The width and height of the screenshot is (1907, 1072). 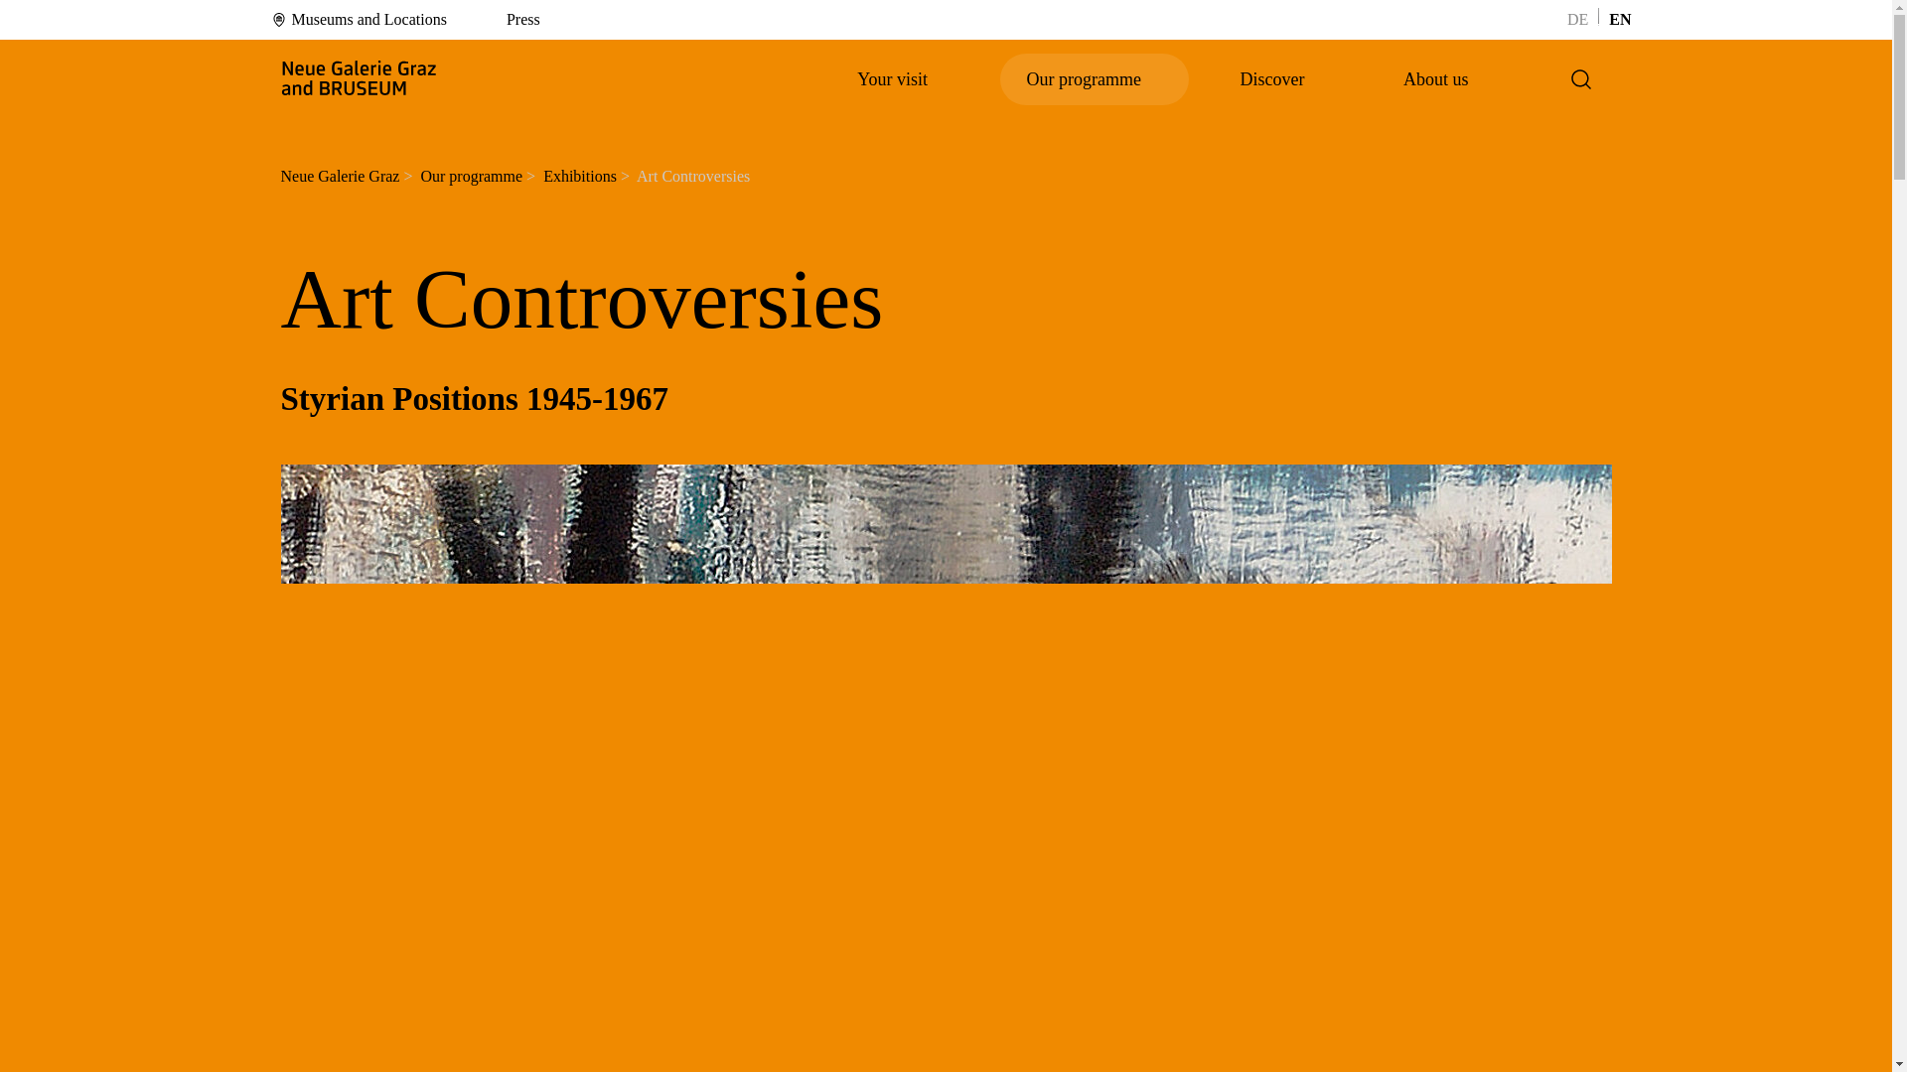 What do you see at coordinates (1619, 19) in the screenshot?
I see `EN` at bounding box center [1619, 19].